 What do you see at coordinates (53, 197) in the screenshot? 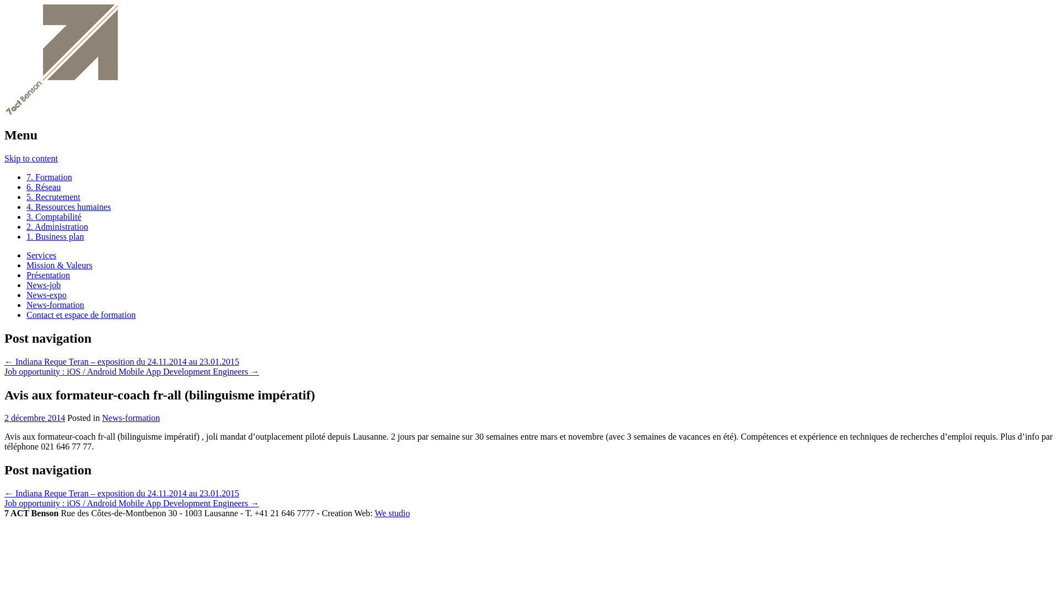
I see `5. Recrutement` at bounding box center [53, 197].